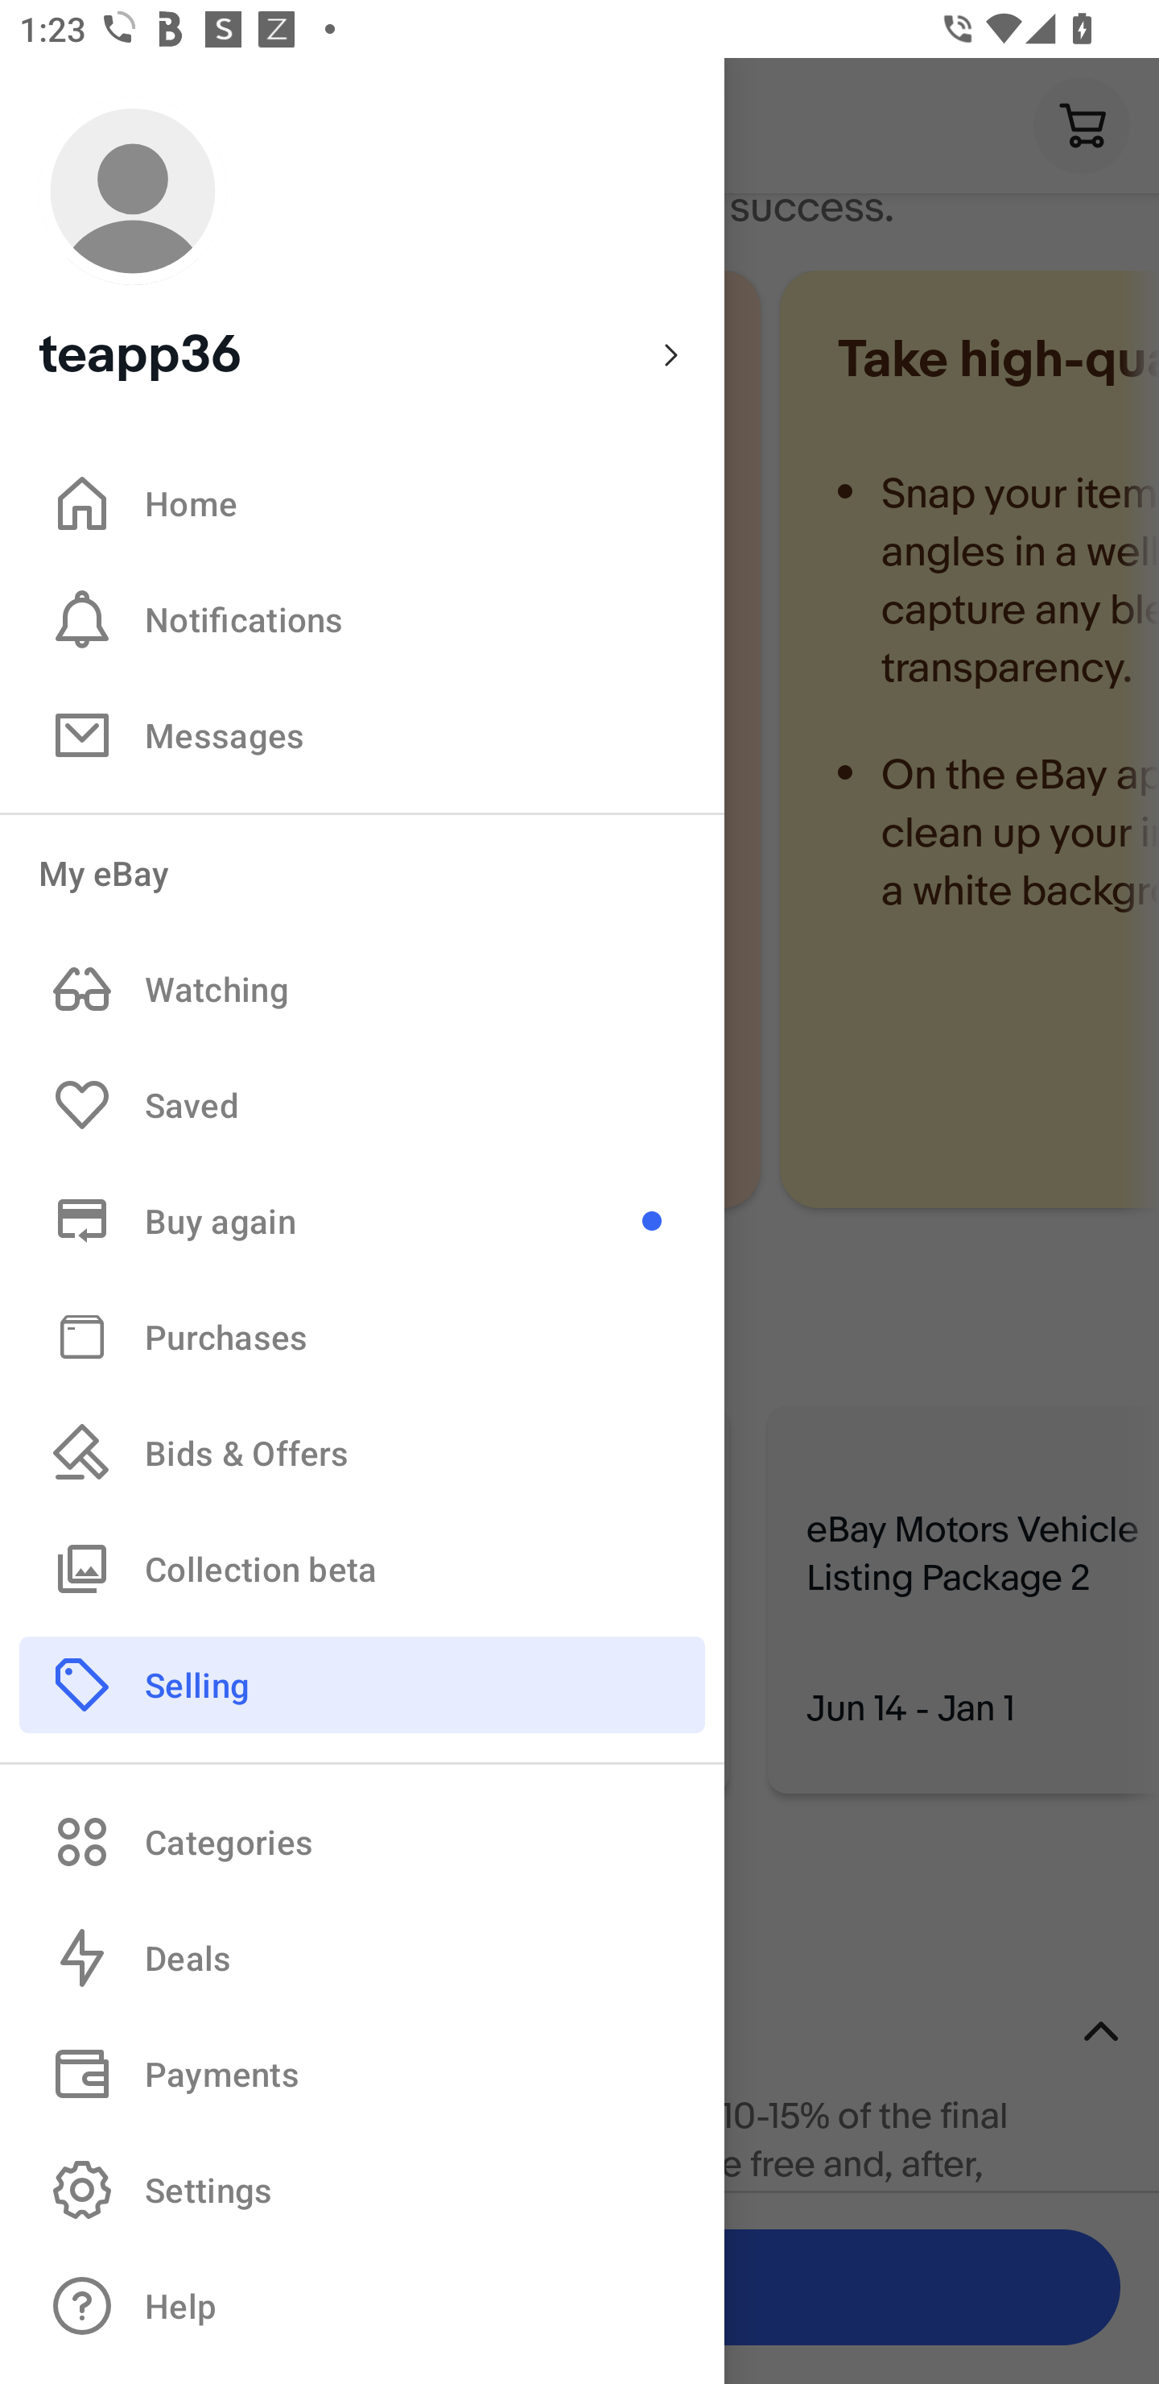  What do you see at coordinates (362, 242) in the screenshot?
I see `teapp36` at bounding box center [362, 242].